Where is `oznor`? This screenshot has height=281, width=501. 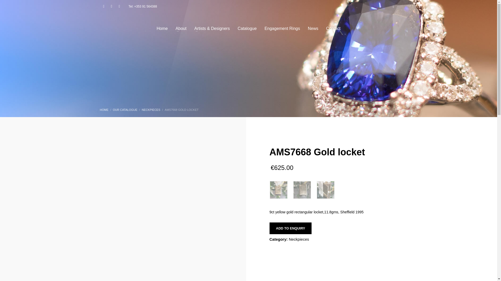 oznor is located at coordinates (302, 189).